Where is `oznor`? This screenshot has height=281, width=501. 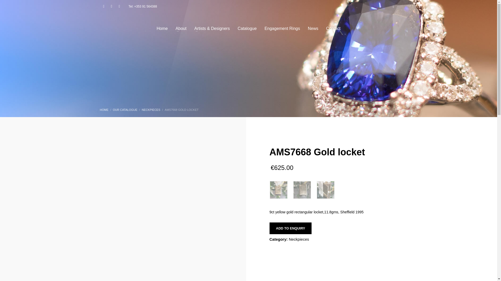 oznor is located at coordinates (302, 189).